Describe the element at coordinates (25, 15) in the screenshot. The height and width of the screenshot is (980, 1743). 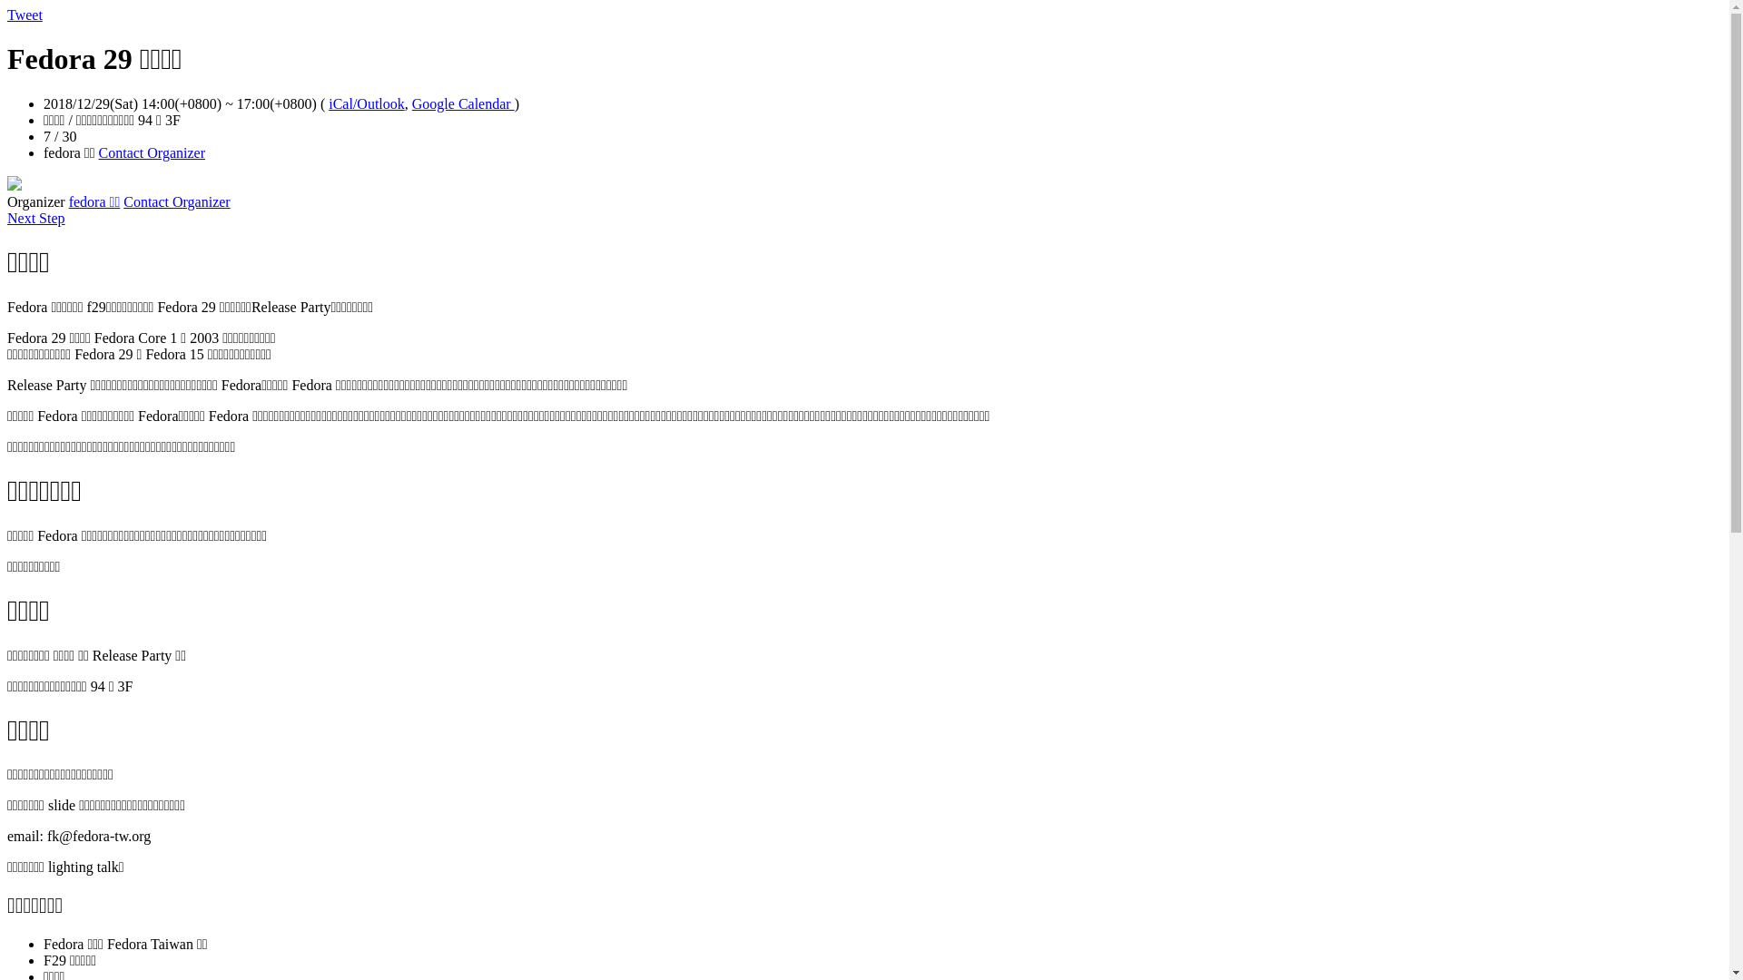
I see `Tweet` at that location.